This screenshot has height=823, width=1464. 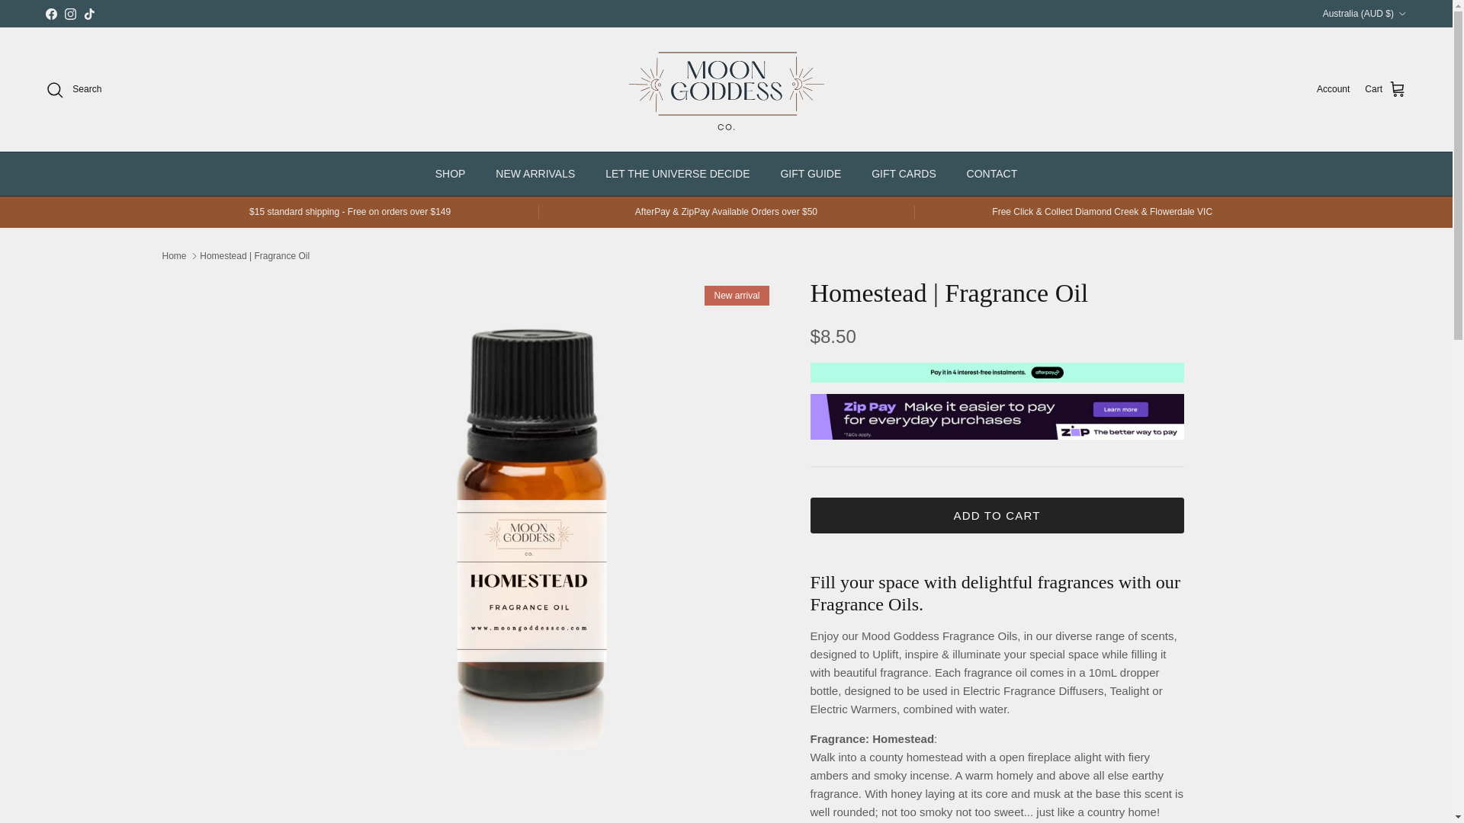 I want to click on Moon Goddess Co on Instagram, so click(x=70, y=12).